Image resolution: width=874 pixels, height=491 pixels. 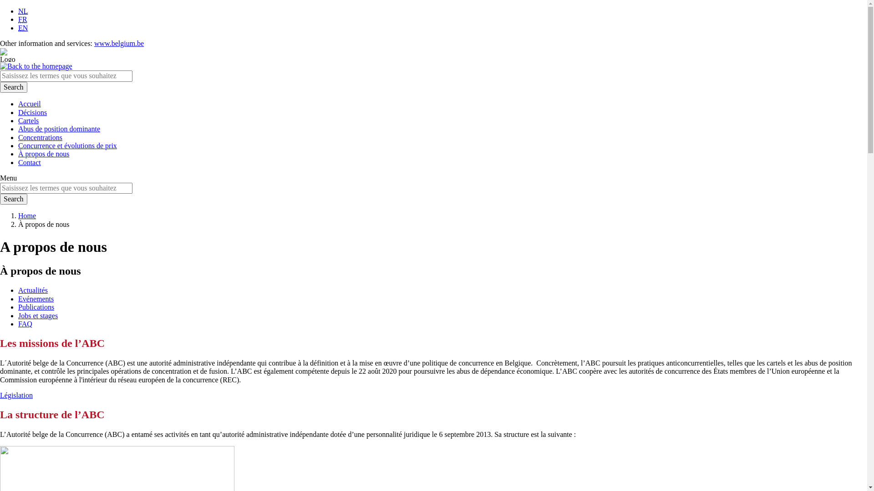 What do you see at coordinates (119, 44) in the screenshot?
I see `www.belgium.be` at bounding box center [119, 44].